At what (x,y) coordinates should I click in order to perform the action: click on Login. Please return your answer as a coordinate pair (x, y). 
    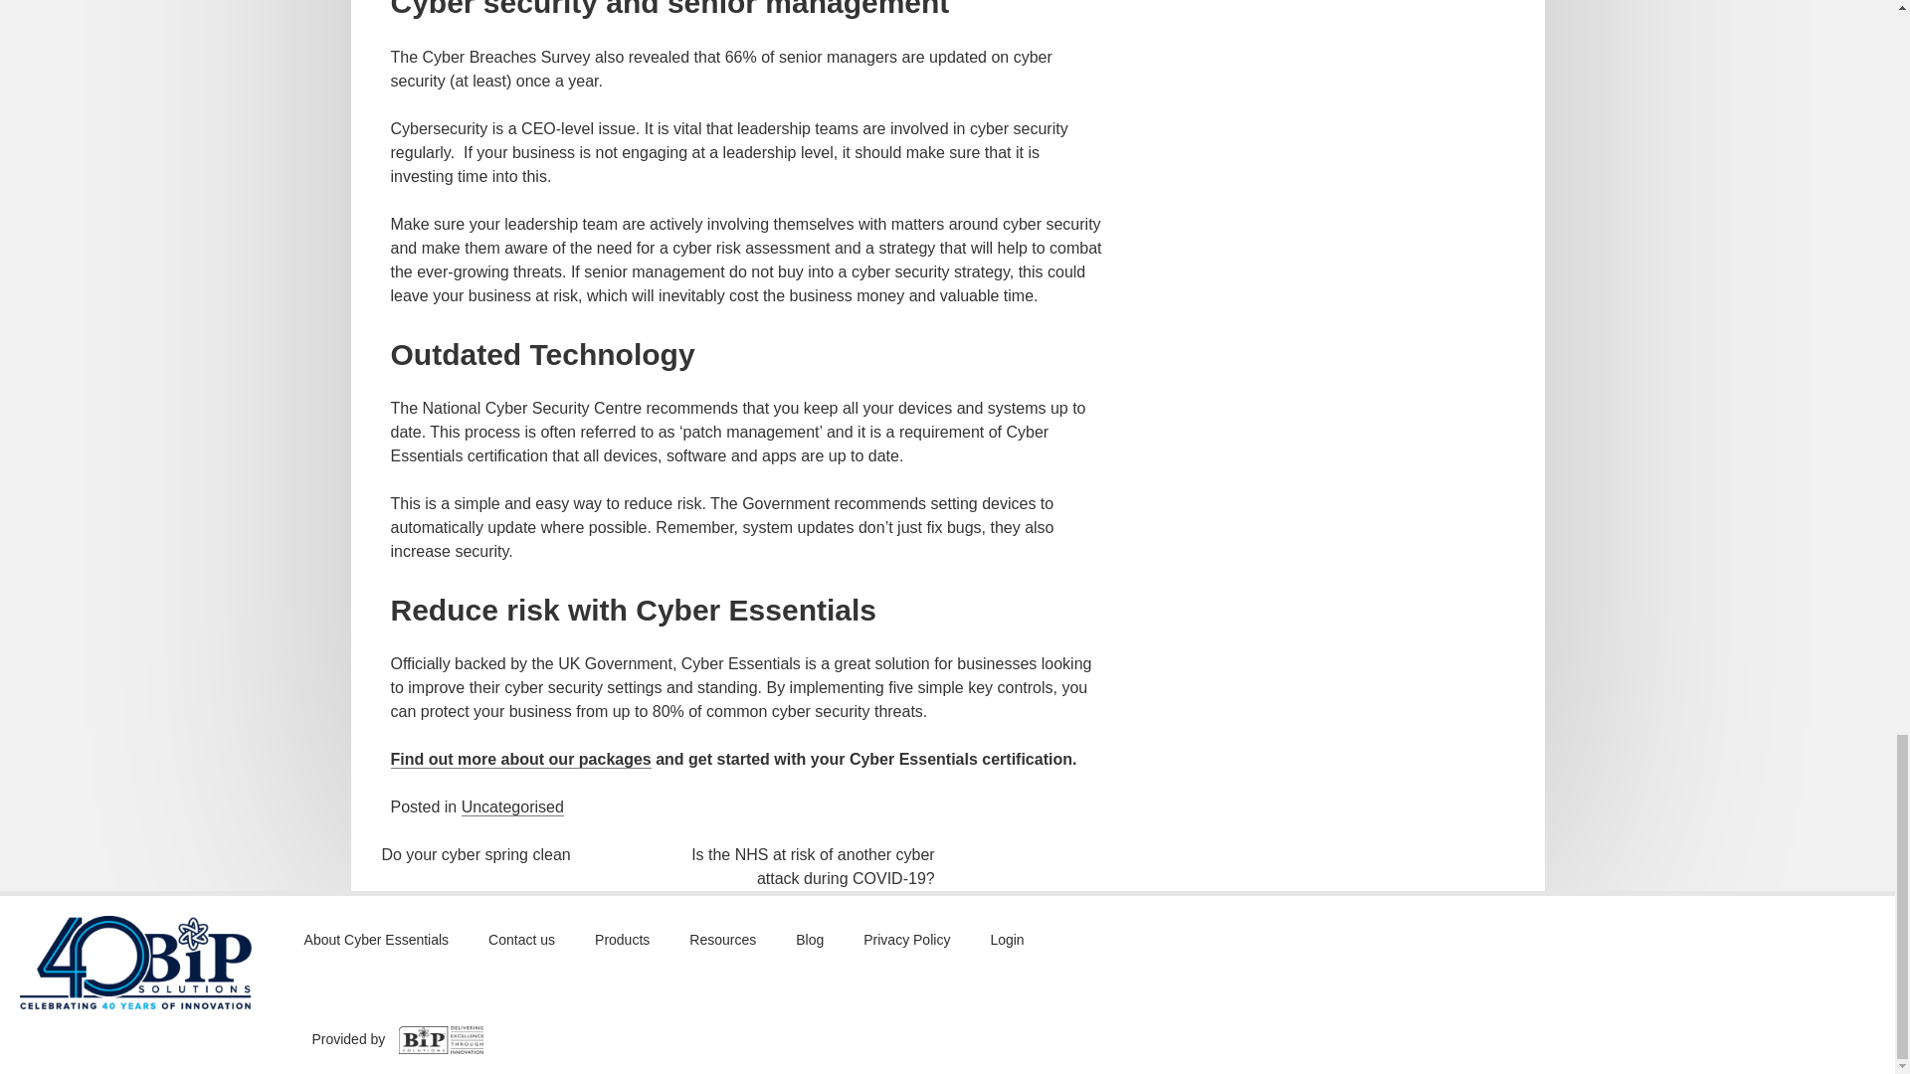
    Looking at the image, I should click on (1007, 939).